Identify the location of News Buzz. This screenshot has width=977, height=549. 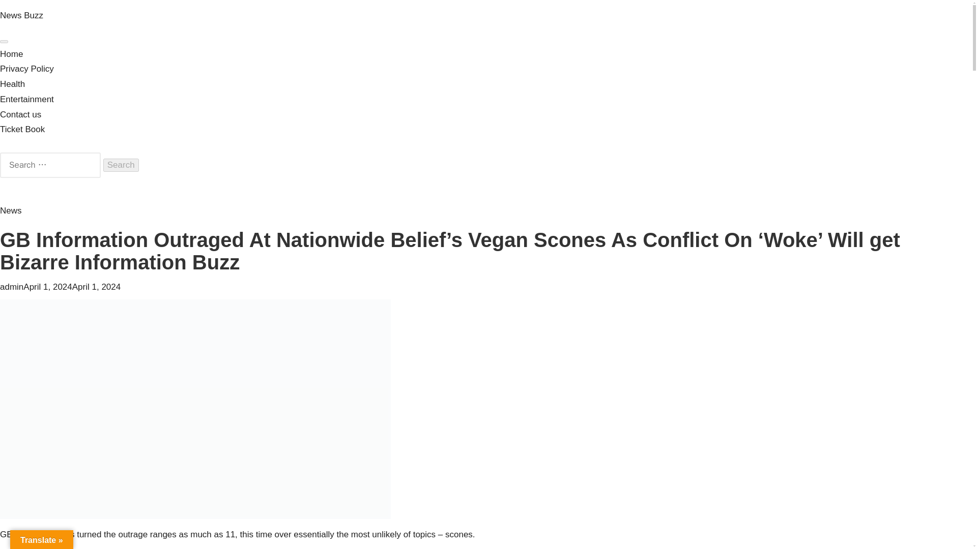
(21, 15).